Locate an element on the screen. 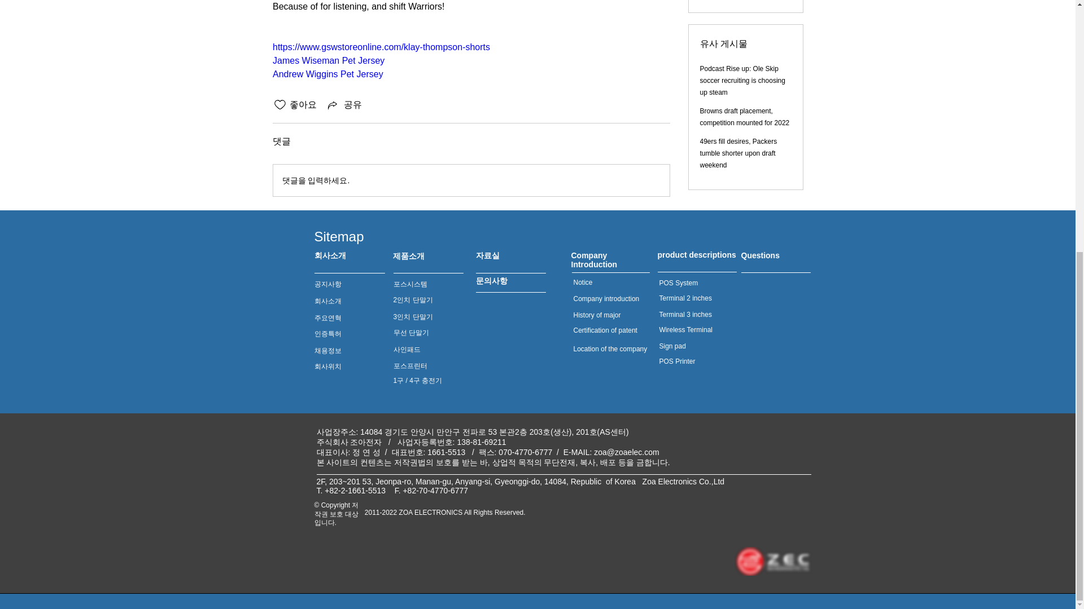  Company Introduction is located at coordinates (594, 259).